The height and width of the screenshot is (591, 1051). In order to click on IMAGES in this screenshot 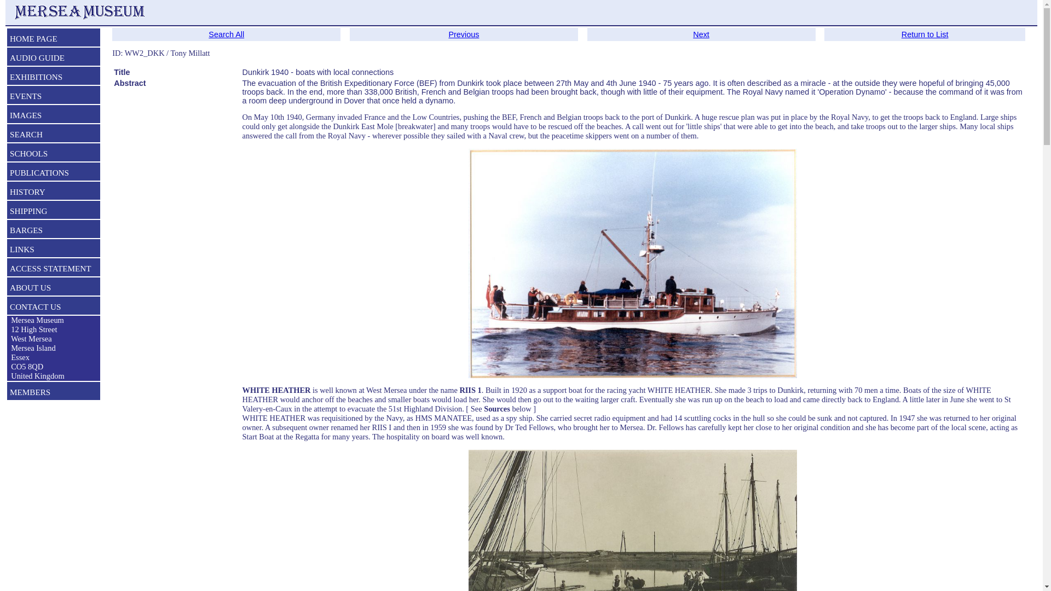, I will do `click(54, 116)`.